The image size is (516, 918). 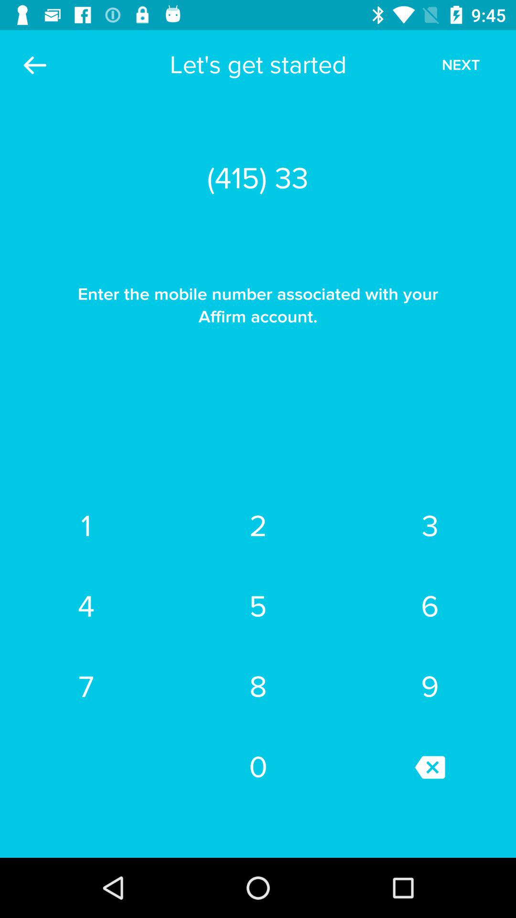 What do you see at coordinates (258, 606) in the screenshot?
I see `turn on item to the left of the 3` at bounding box center [258, 606].